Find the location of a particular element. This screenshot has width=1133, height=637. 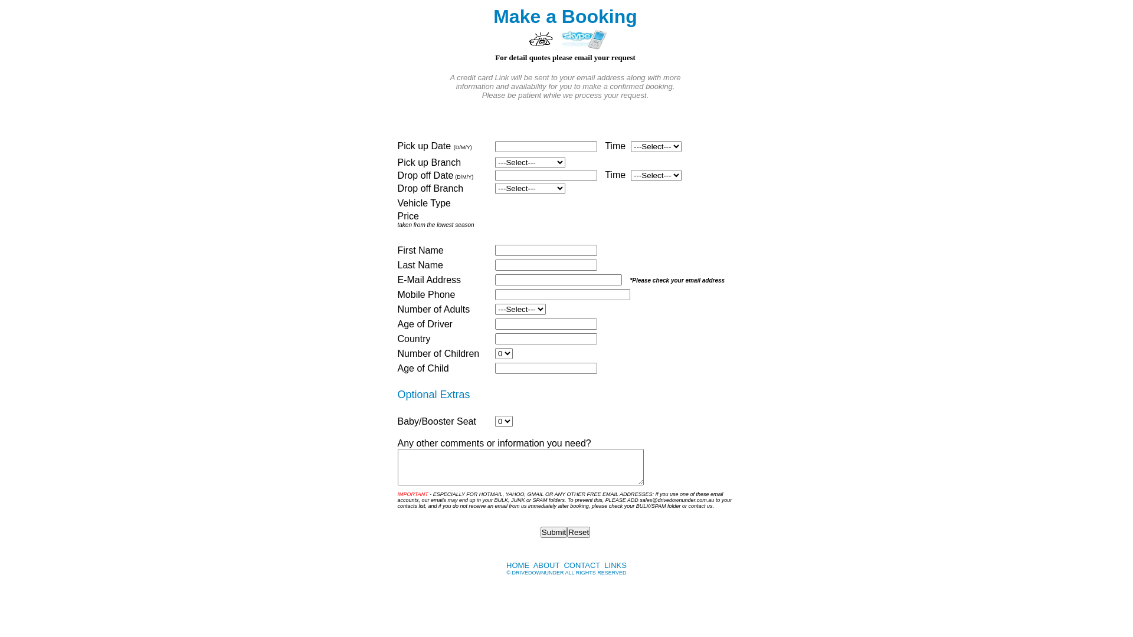

HOME is located at coordinates (518, 565).